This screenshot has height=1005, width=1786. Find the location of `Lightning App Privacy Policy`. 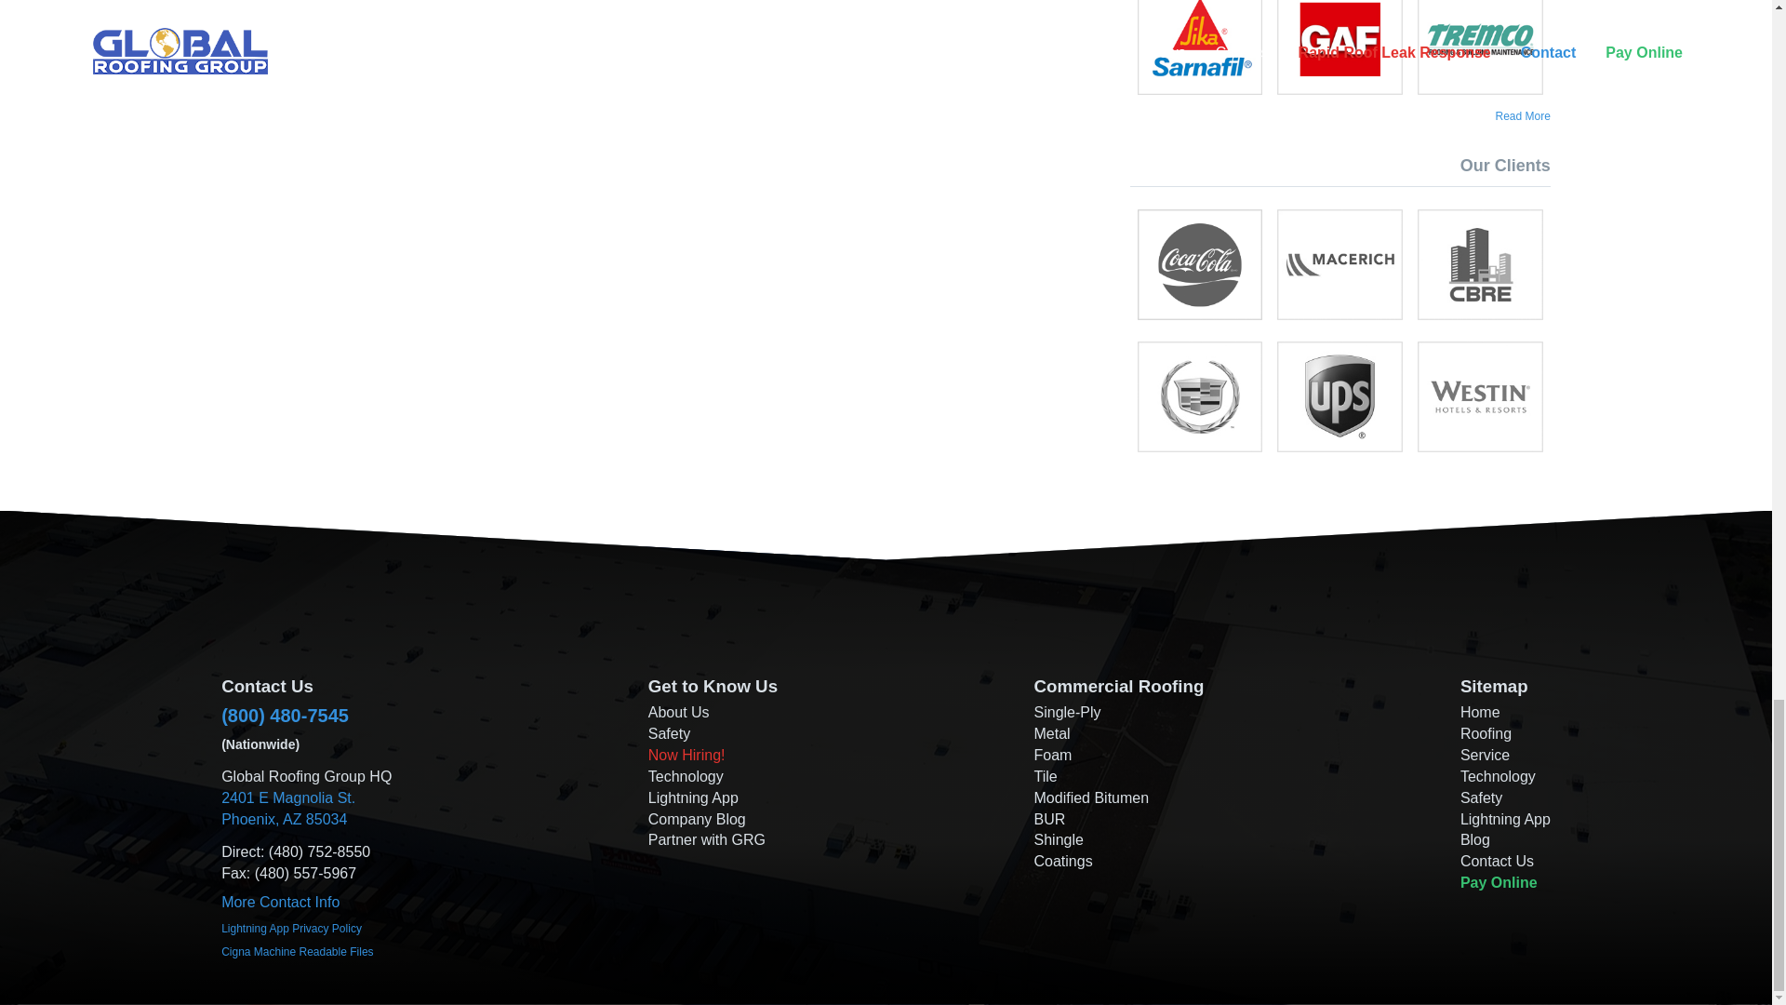

Lightning App Privacy Policy is located at coordinates (292, 928).